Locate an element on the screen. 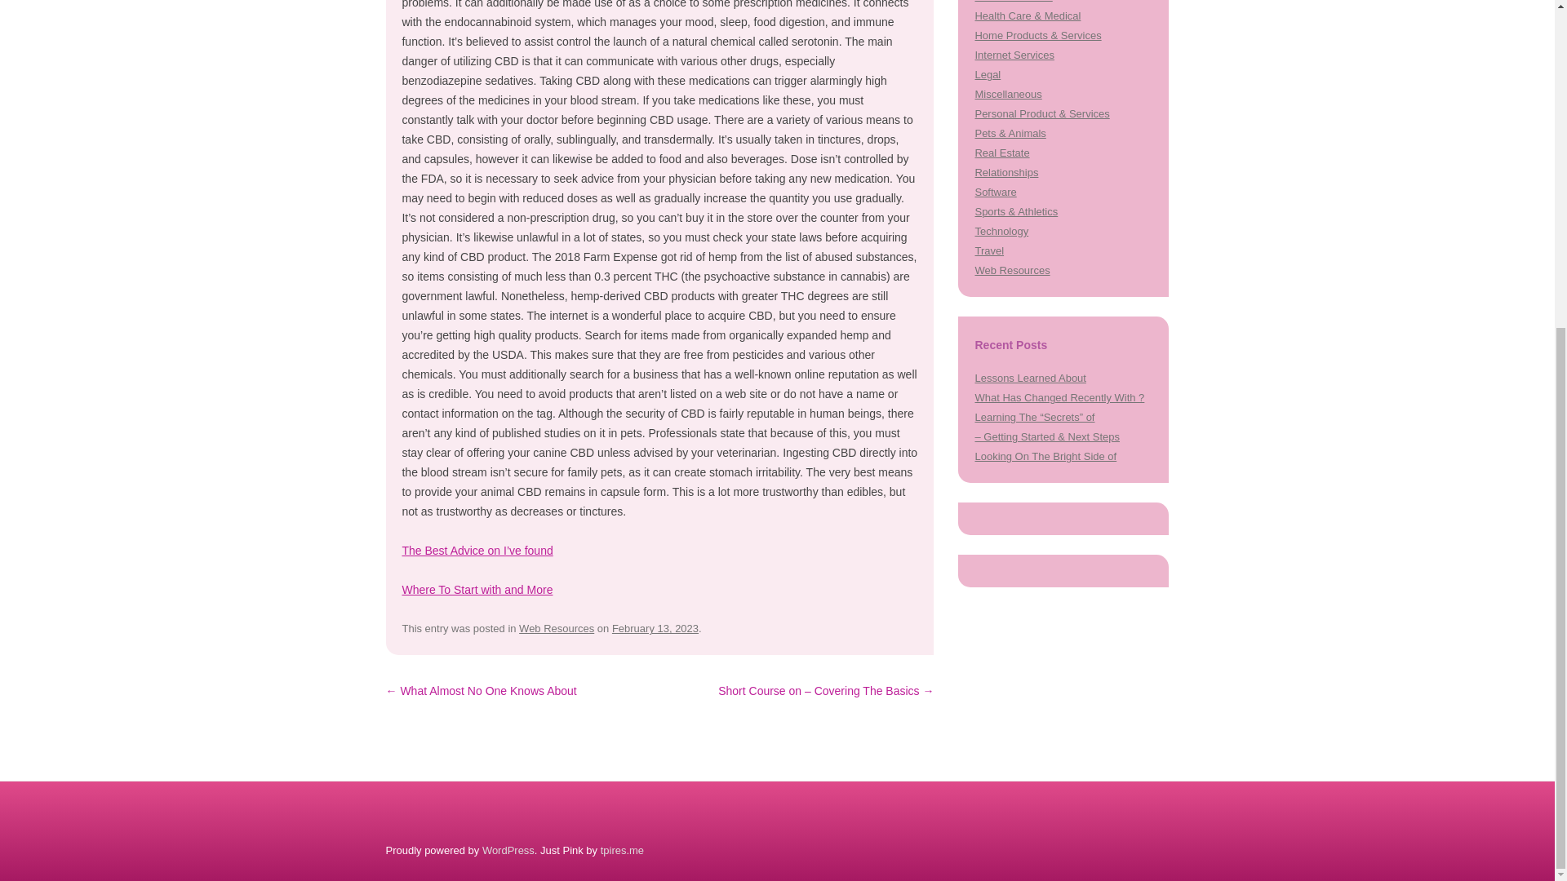 The width and height of the screenshot is (1567, 881). Lessons Learned About is located at coordinates (1030, 377).